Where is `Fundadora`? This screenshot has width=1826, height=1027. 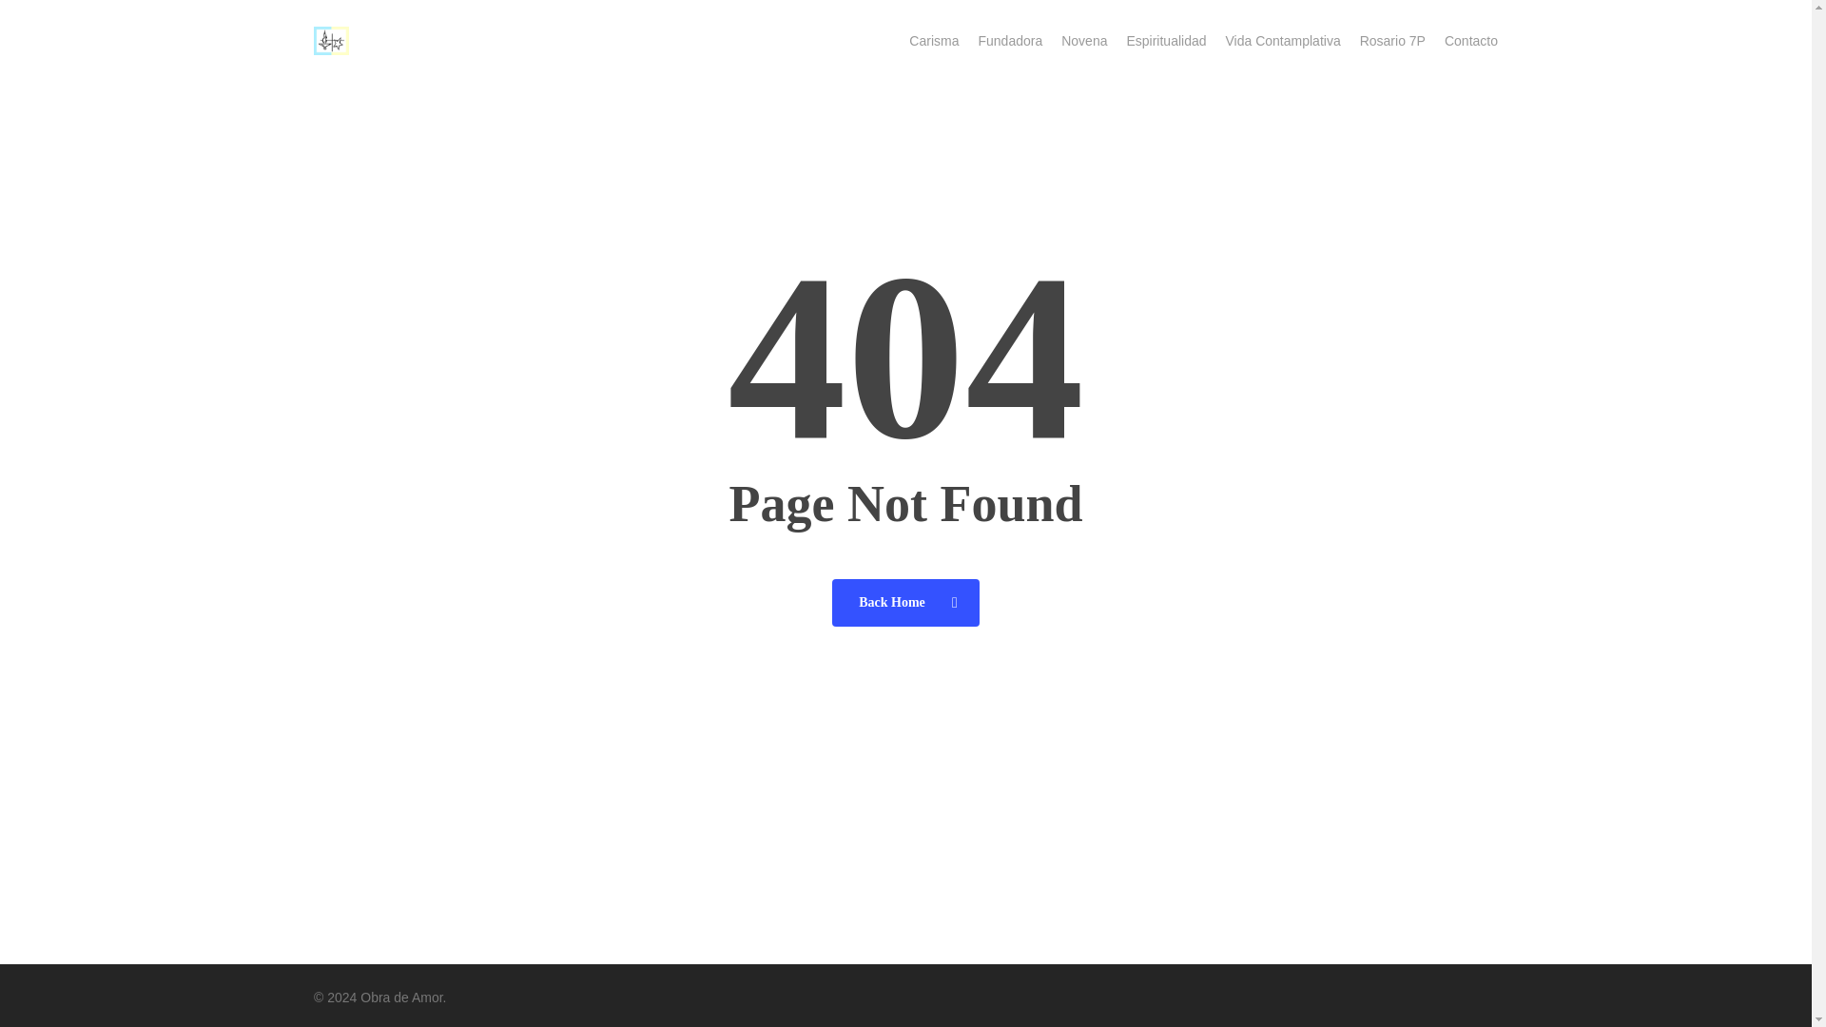 Fundadora is located at coordinates (1010, 40).